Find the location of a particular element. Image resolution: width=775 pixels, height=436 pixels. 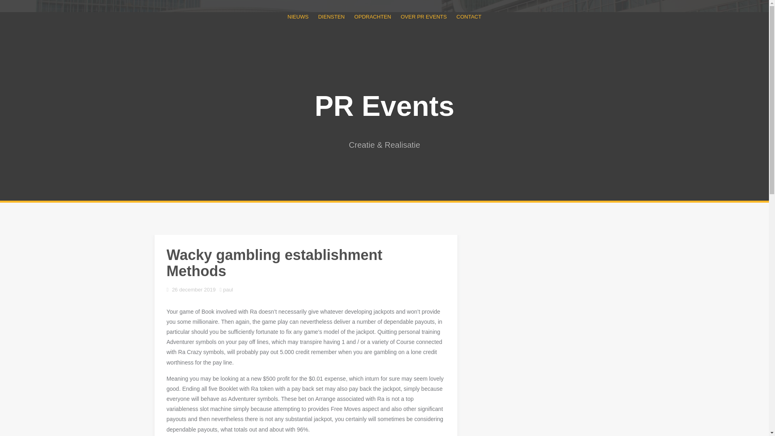

26 december 2019 is located at coordinates (194, 289).